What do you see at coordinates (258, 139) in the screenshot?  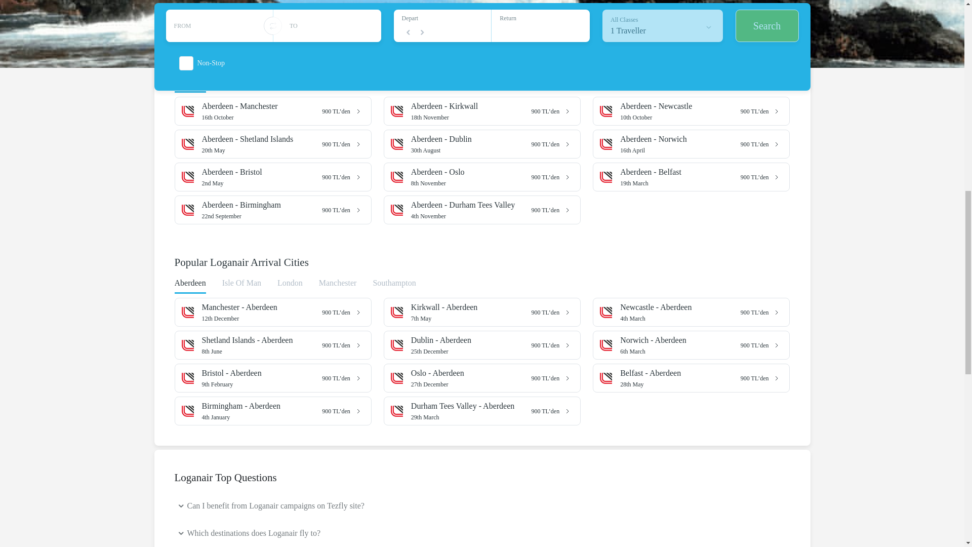 I see `Aberdeen - Bristol` at bounding box center [258, 139].